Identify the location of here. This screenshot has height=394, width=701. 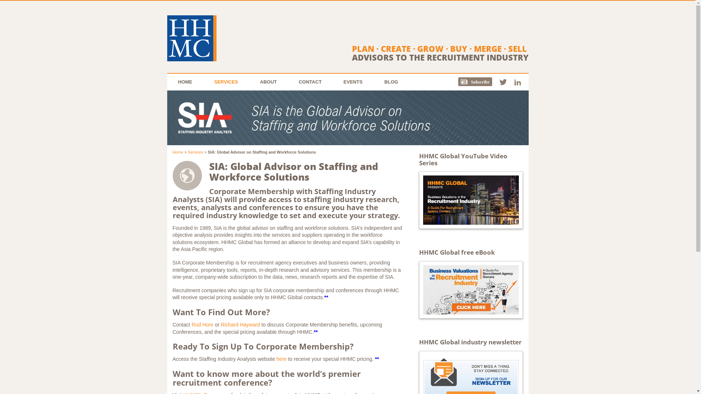
(281, 359).